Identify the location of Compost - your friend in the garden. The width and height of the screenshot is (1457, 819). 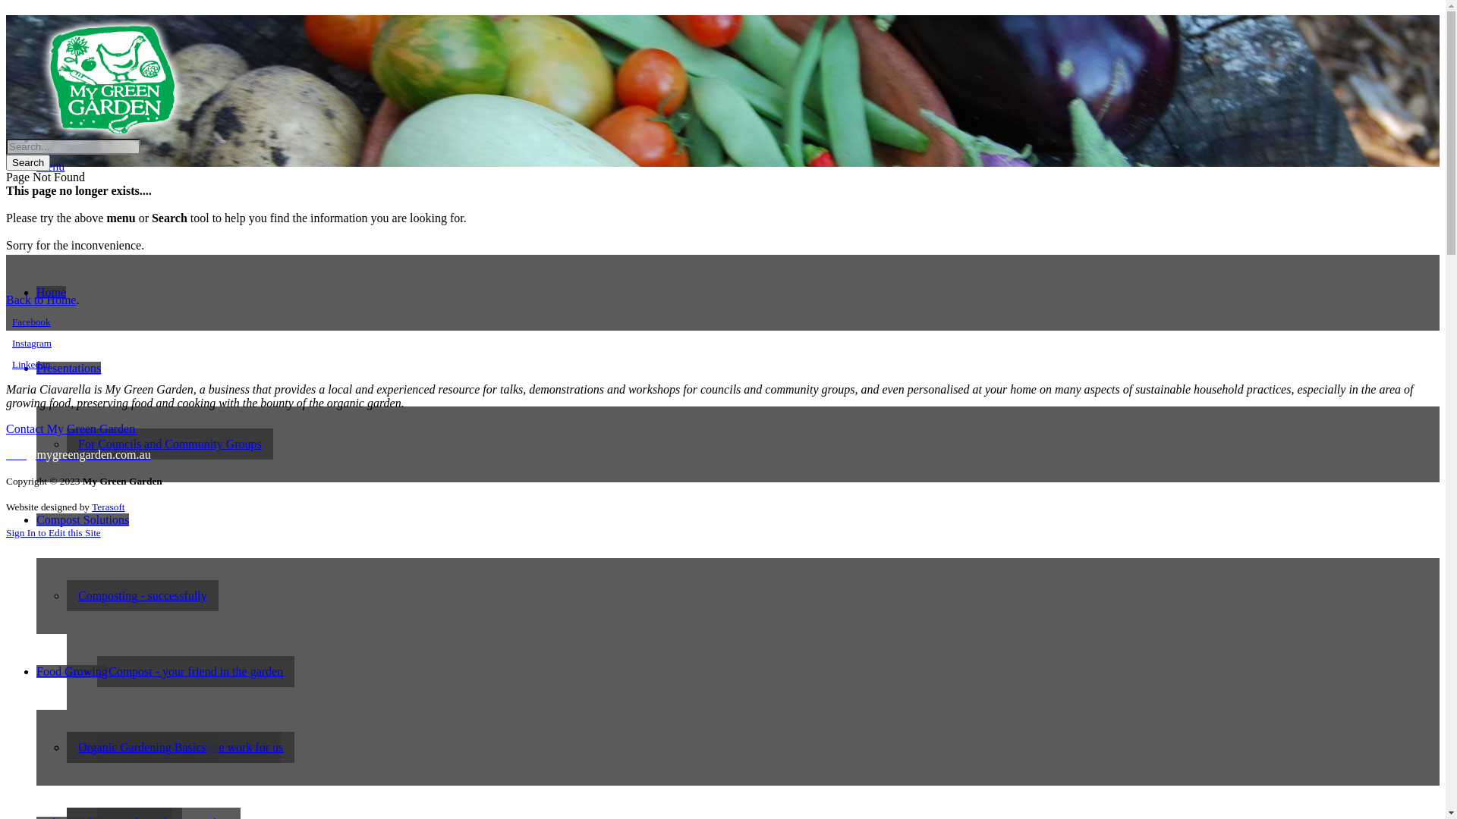
(196, 672).